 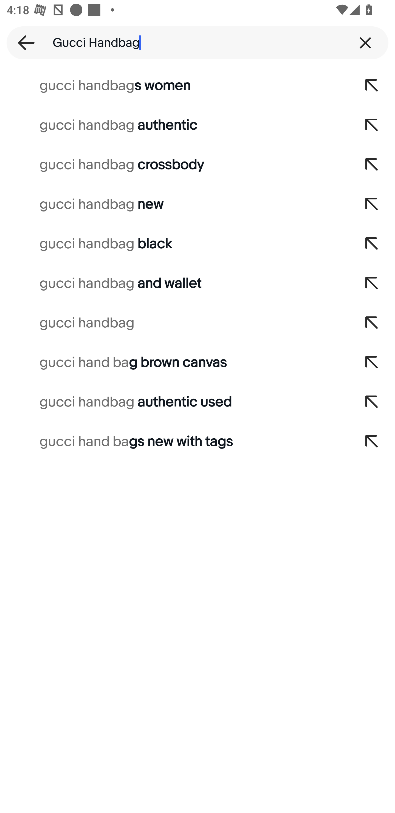 What do you see at coordinates (365, 43) in the screenshot?
I see `Clear query` at bounding box center [365, 43].